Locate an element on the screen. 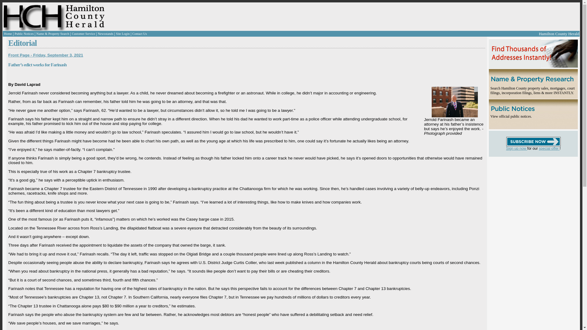 This screenshot has height=330, width=587. Front Page - Friday, September 3, 2021 is located at coordinates (46, 55).